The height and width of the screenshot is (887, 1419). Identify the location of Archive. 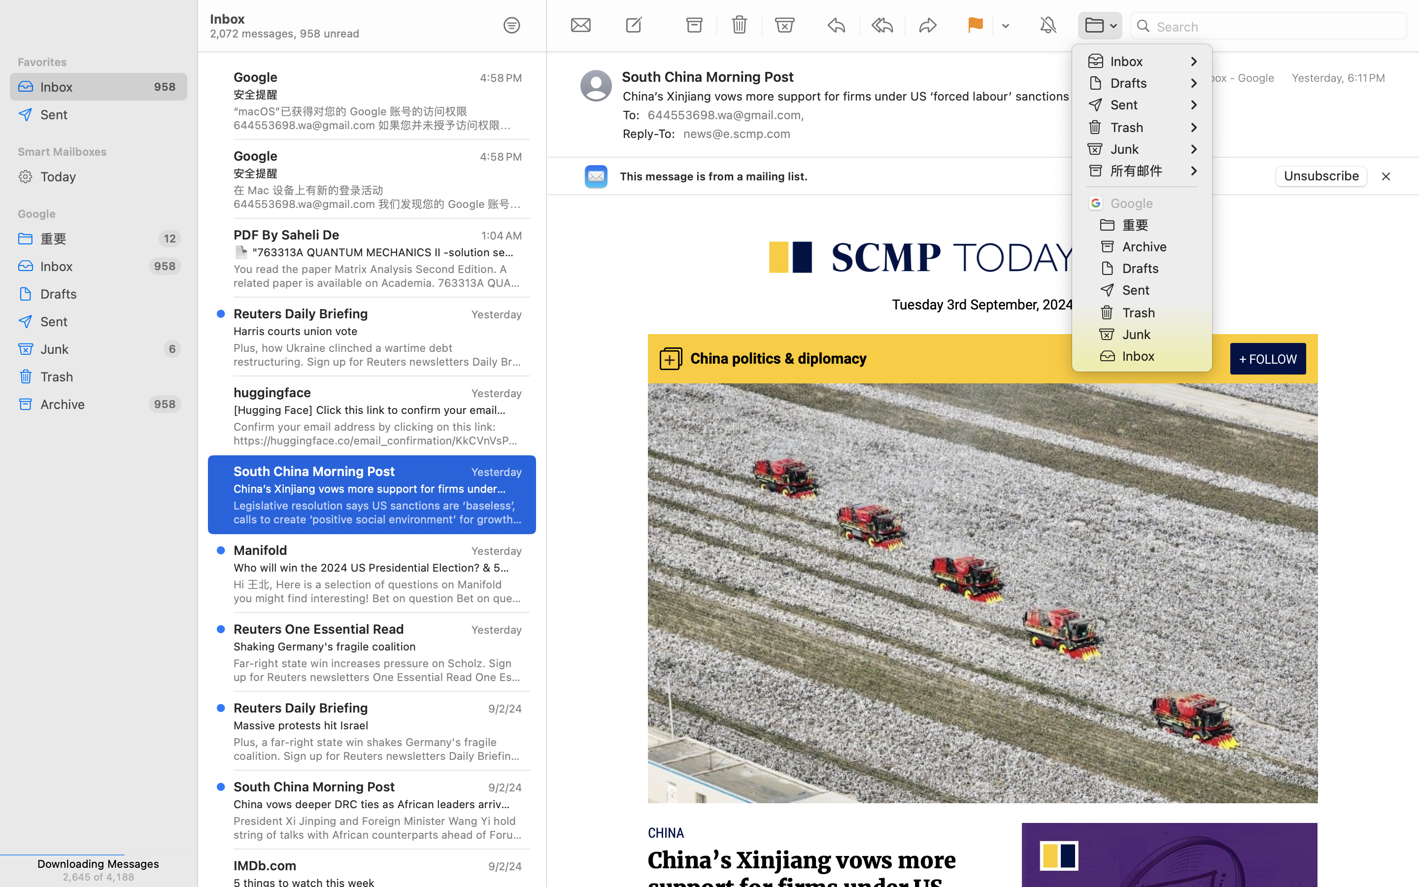
(91, 404).